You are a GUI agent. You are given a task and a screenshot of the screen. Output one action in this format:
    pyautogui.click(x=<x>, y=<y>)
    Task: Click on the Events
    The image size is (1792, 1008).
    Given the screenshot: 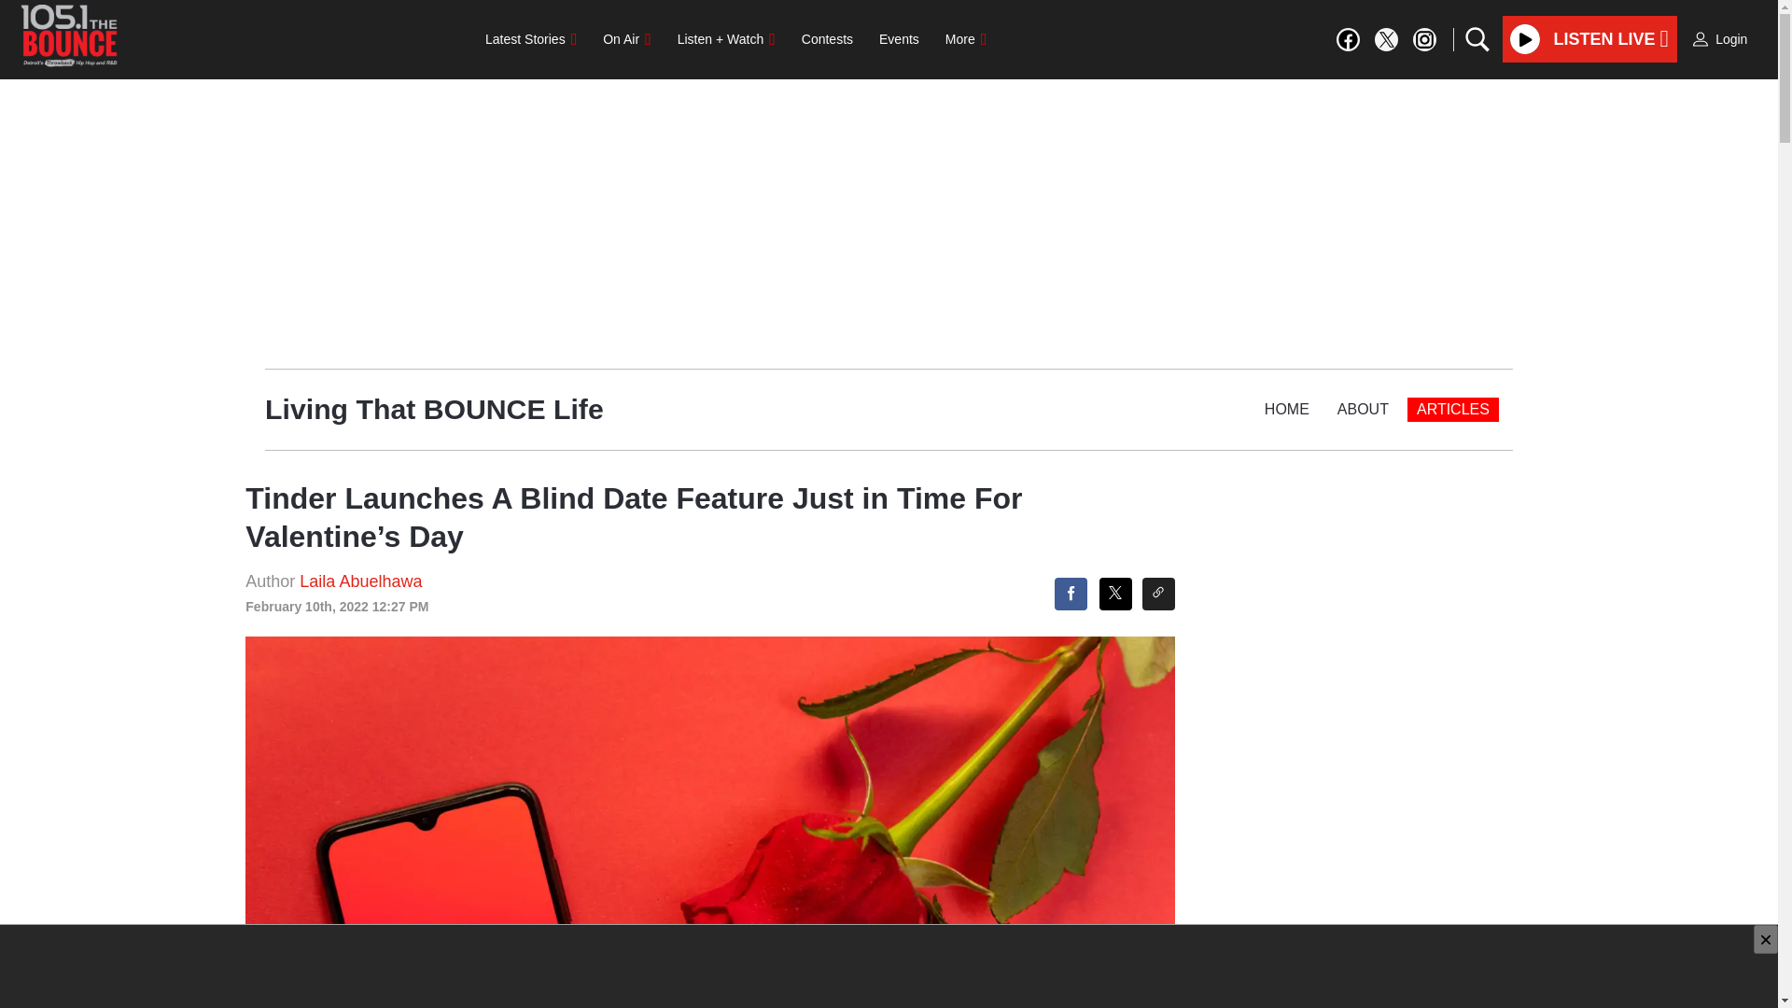 What is the action you would take?
    pyautogui.click(x=898, y=38)
    